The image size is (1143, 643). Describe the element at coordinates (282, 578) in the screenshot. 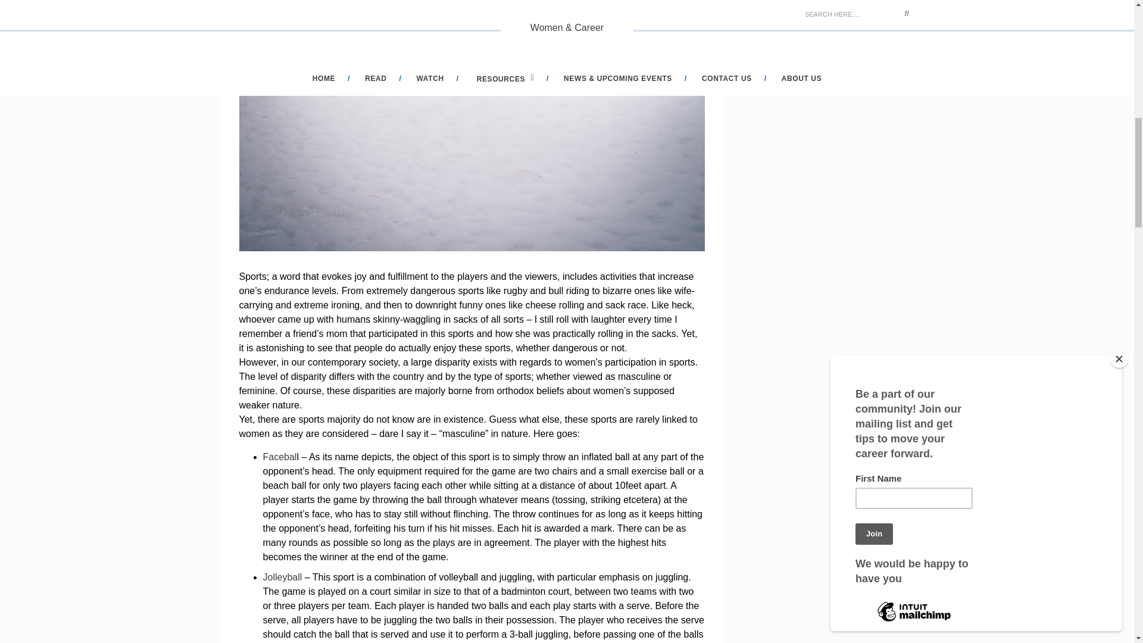

I see `Jolleyball` at that location.